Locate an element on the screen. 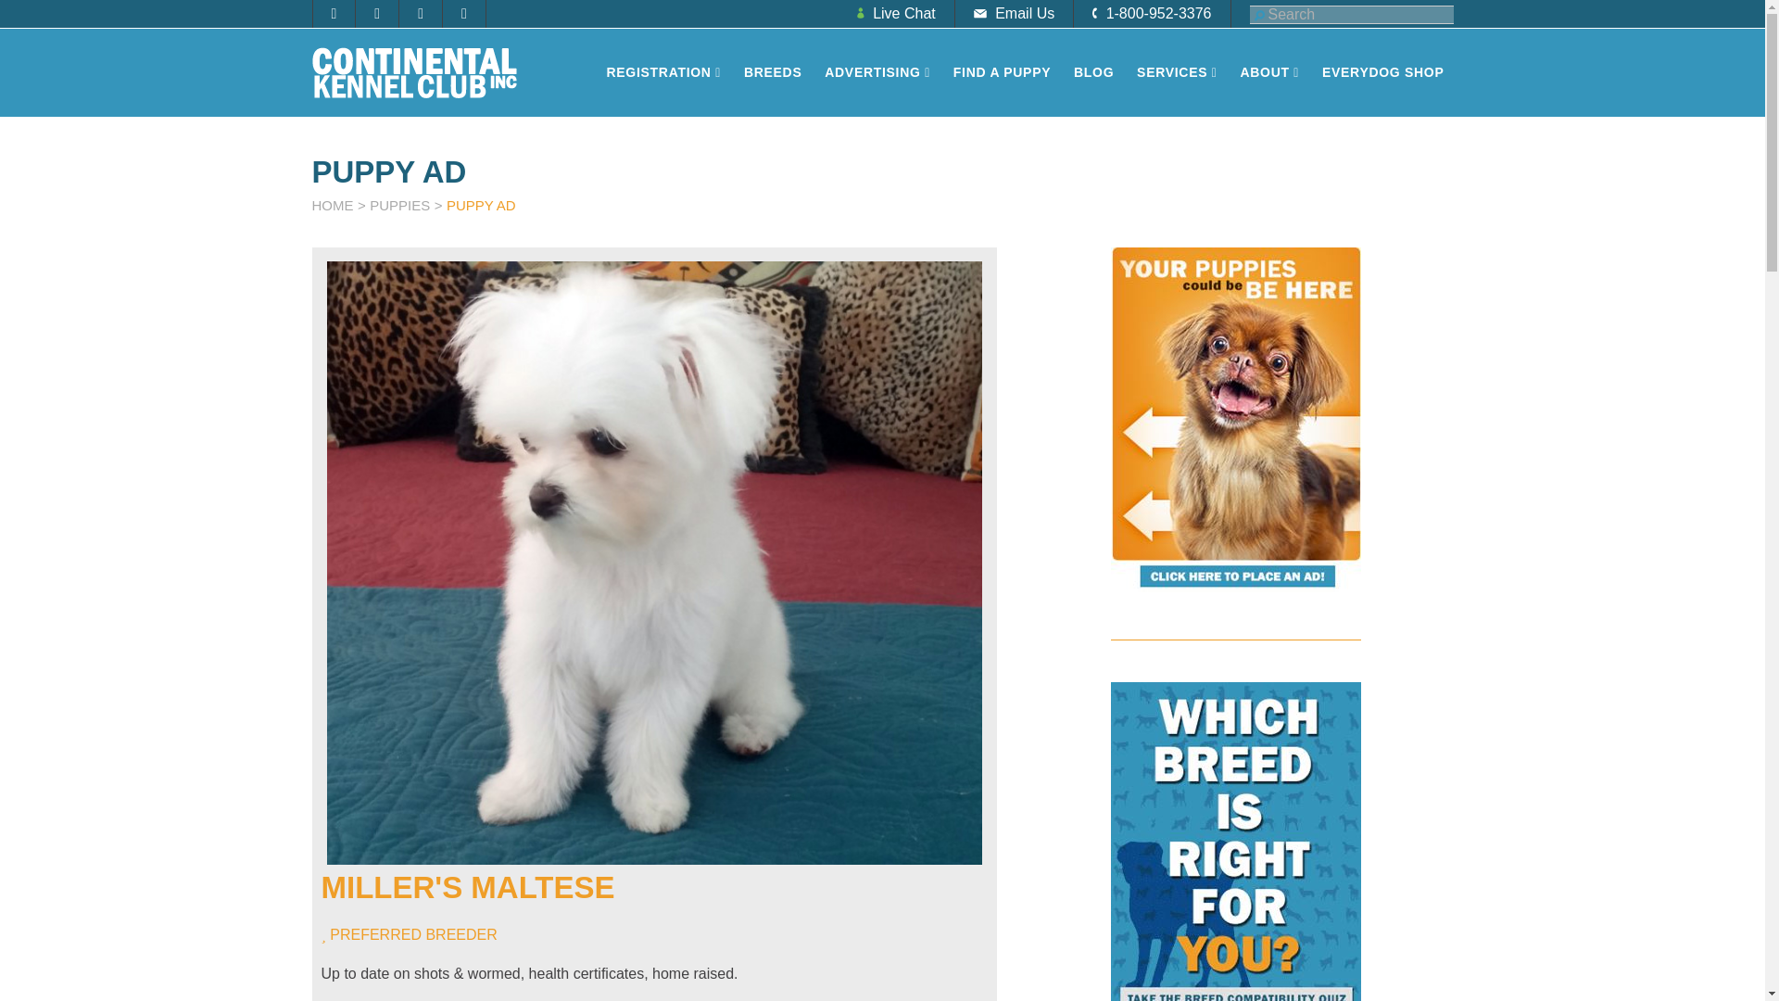 This screenshot has width=1779, height=1001. REGISTRATION is located at coordinates (662, 72).